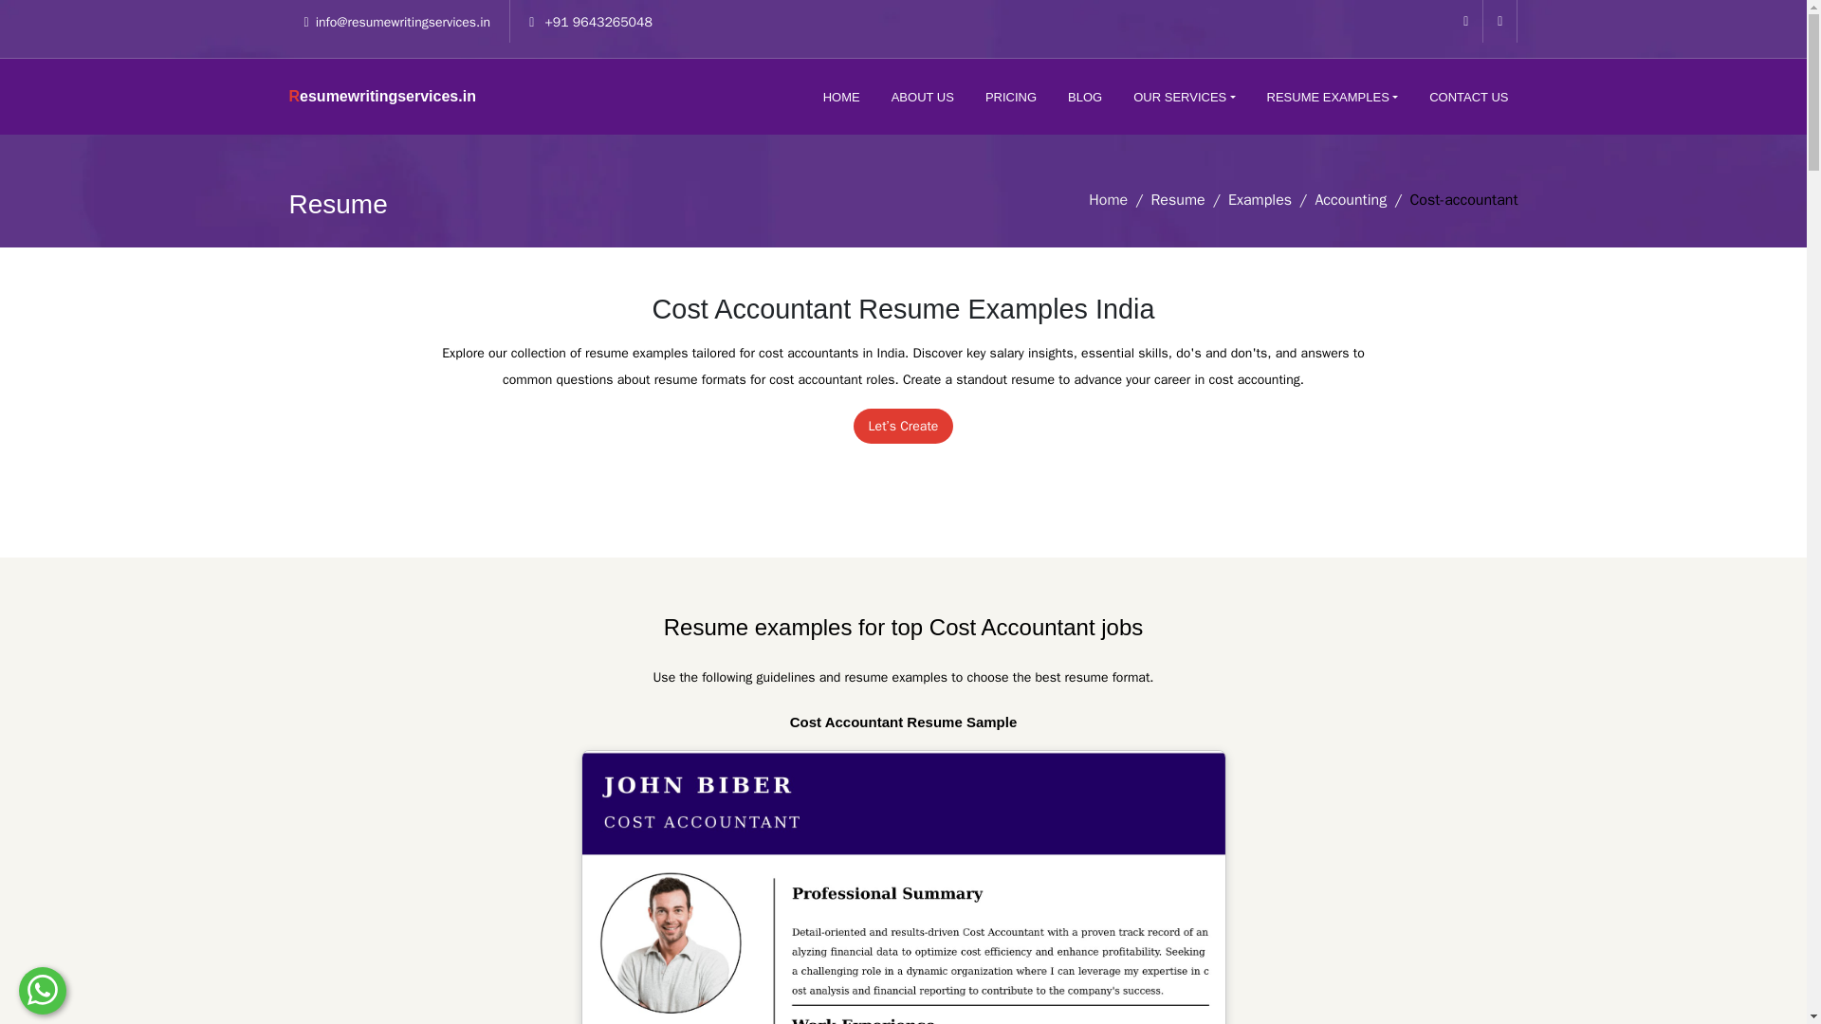 The image size is (1821, 1024). I want to click on BLOG, so click(1084, 97).